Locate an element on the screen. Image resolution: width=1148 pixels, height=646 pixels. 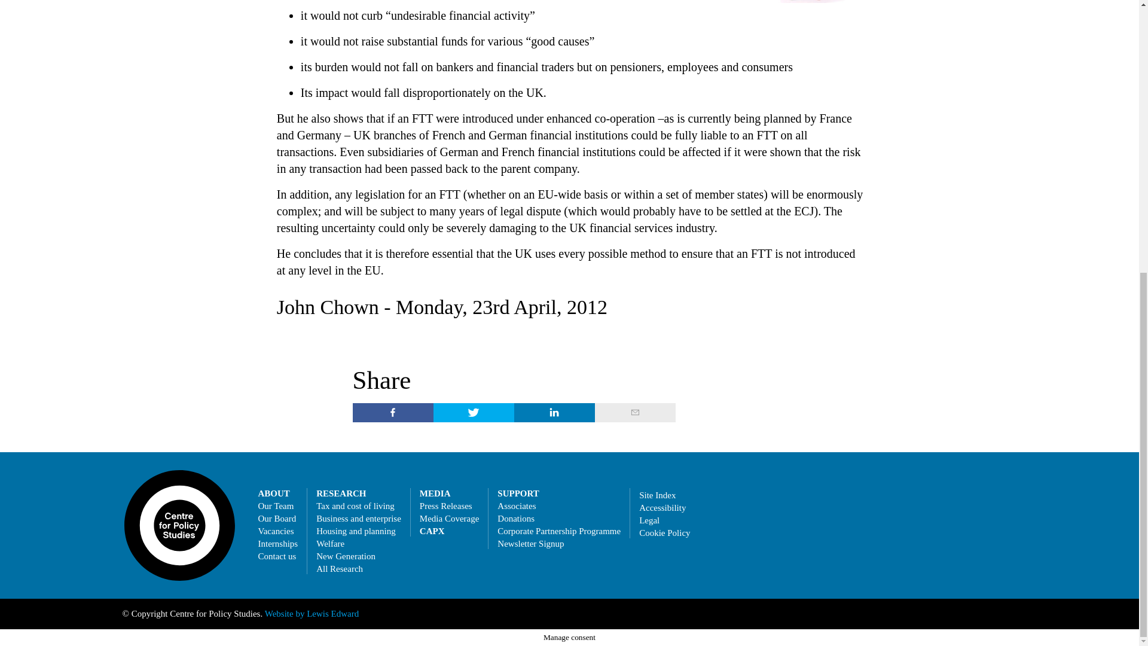
Tax and cost of living is located at coordinates (355, 506).